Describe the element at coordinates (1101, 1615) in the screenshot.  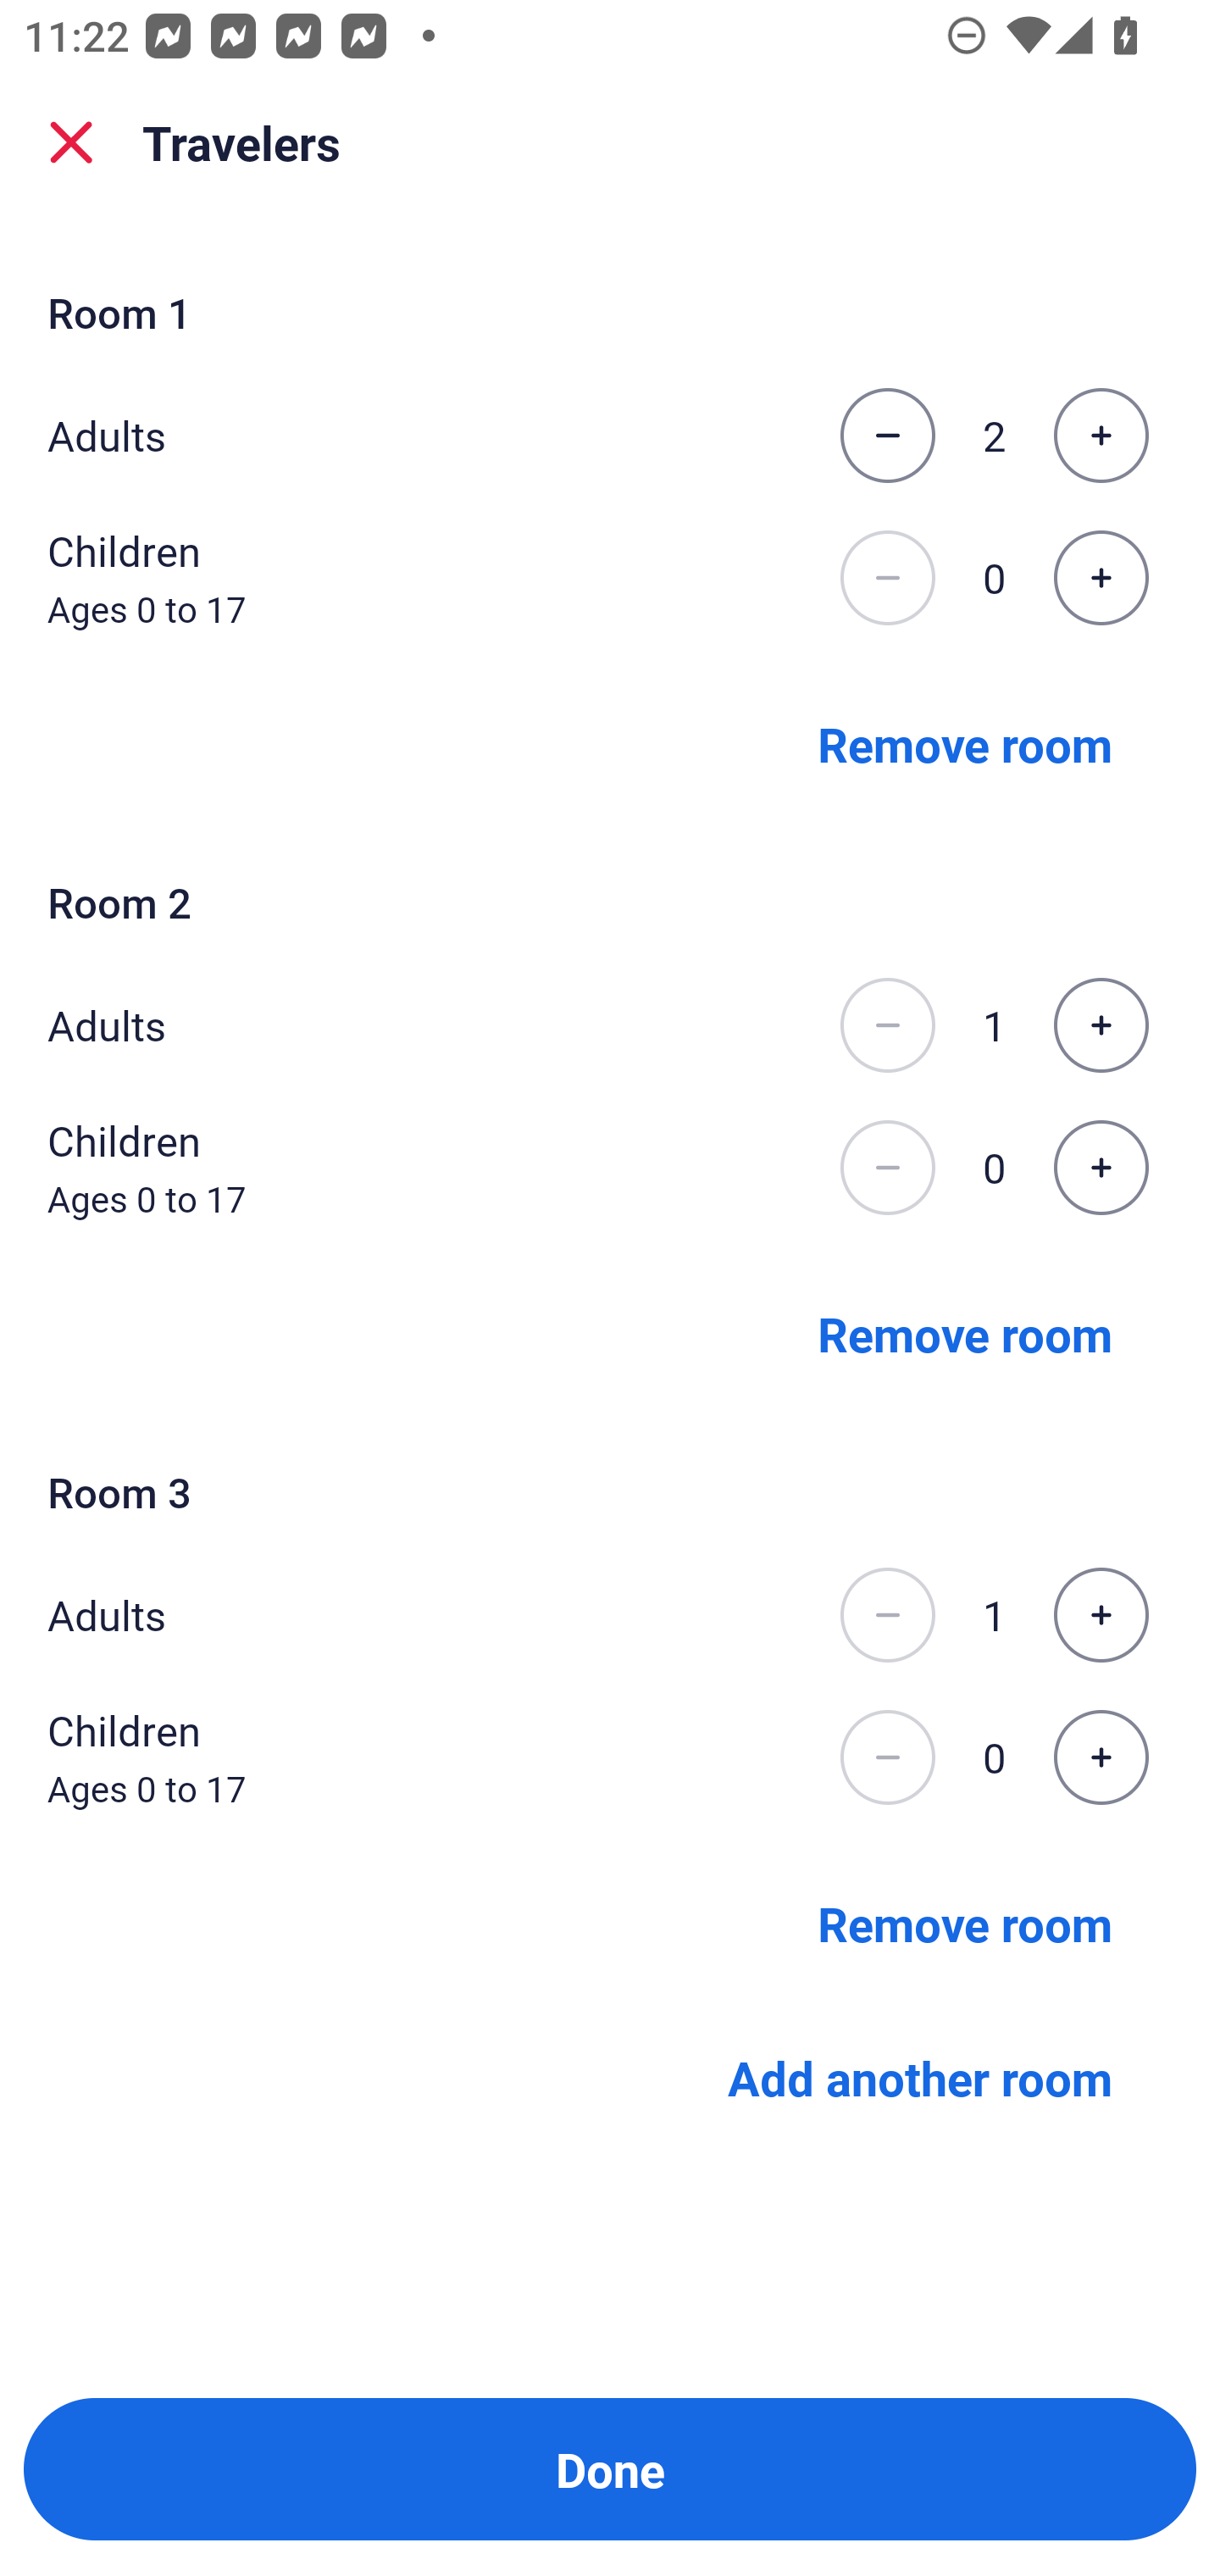
I see `Increase the number of adults` at that location.